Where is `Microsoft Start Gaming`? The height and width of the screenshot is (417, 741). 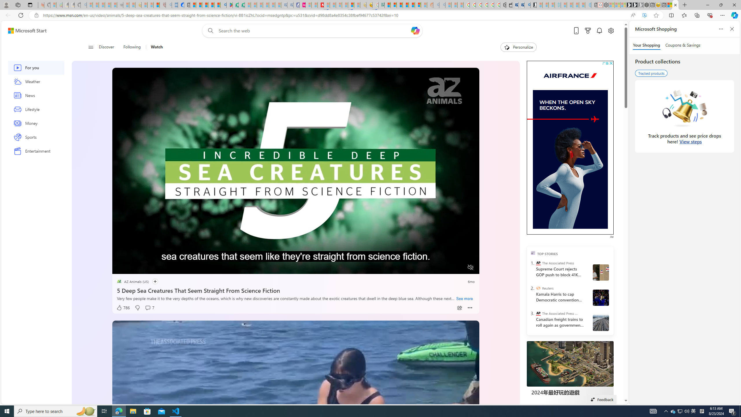
Microsoft Start Gaming is located at coordinates (533, 5).